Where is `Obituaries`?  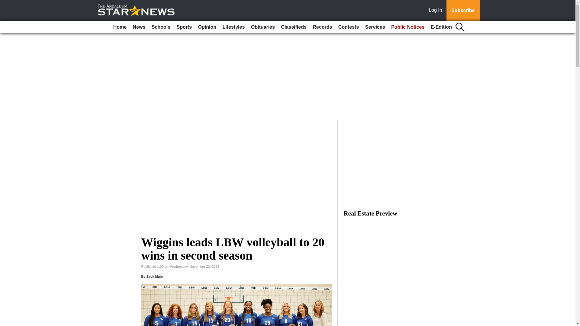 Obituaries is located at coordinates (263, 27).